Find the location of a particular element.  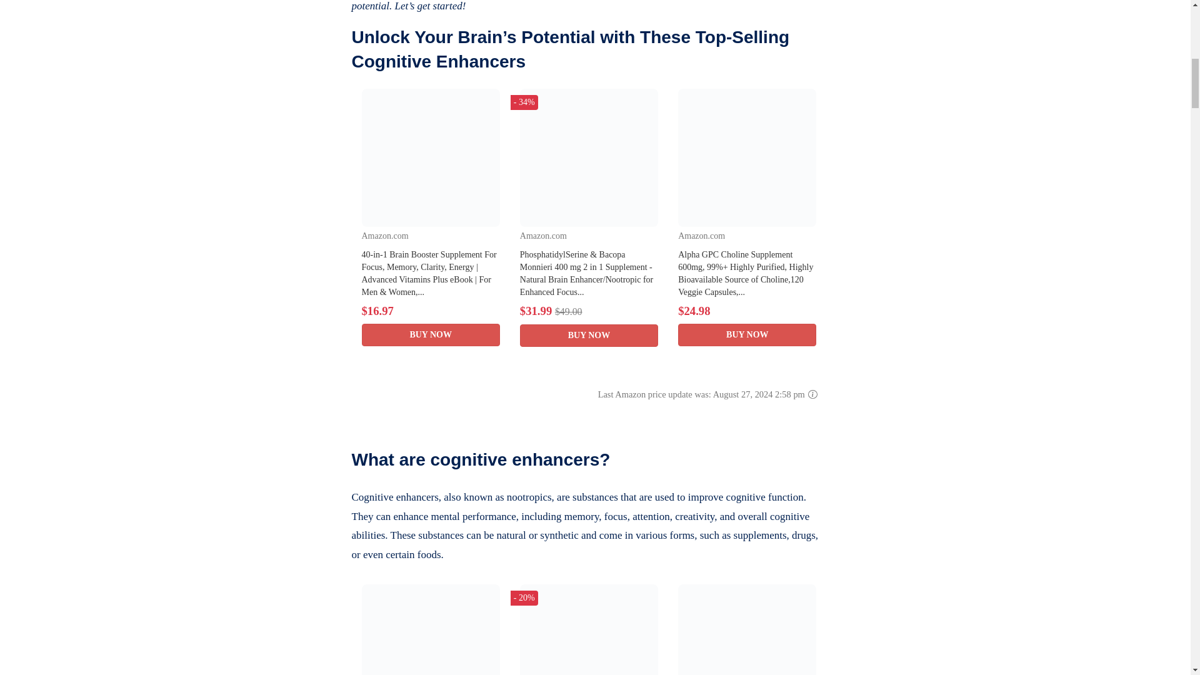

Share on Telegram is located at coordinates (320, 4).